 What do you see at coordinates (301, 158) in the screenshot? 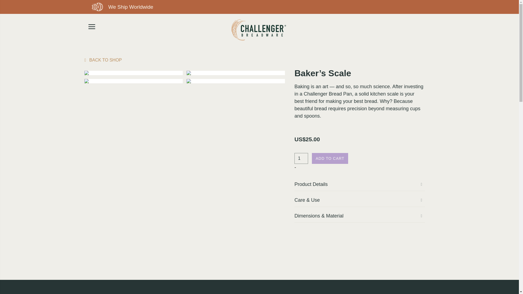
I see `1` at bounding box center [301, 158].